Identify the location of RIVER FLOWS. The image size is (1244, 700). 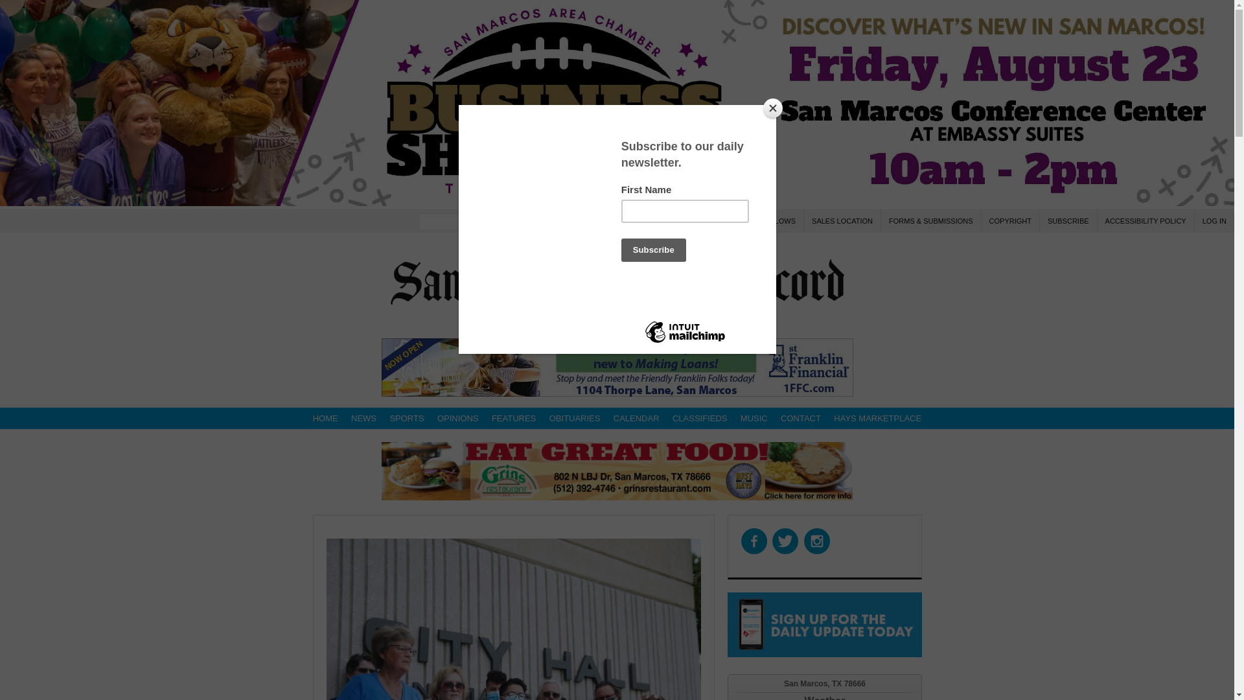
(771, 220).